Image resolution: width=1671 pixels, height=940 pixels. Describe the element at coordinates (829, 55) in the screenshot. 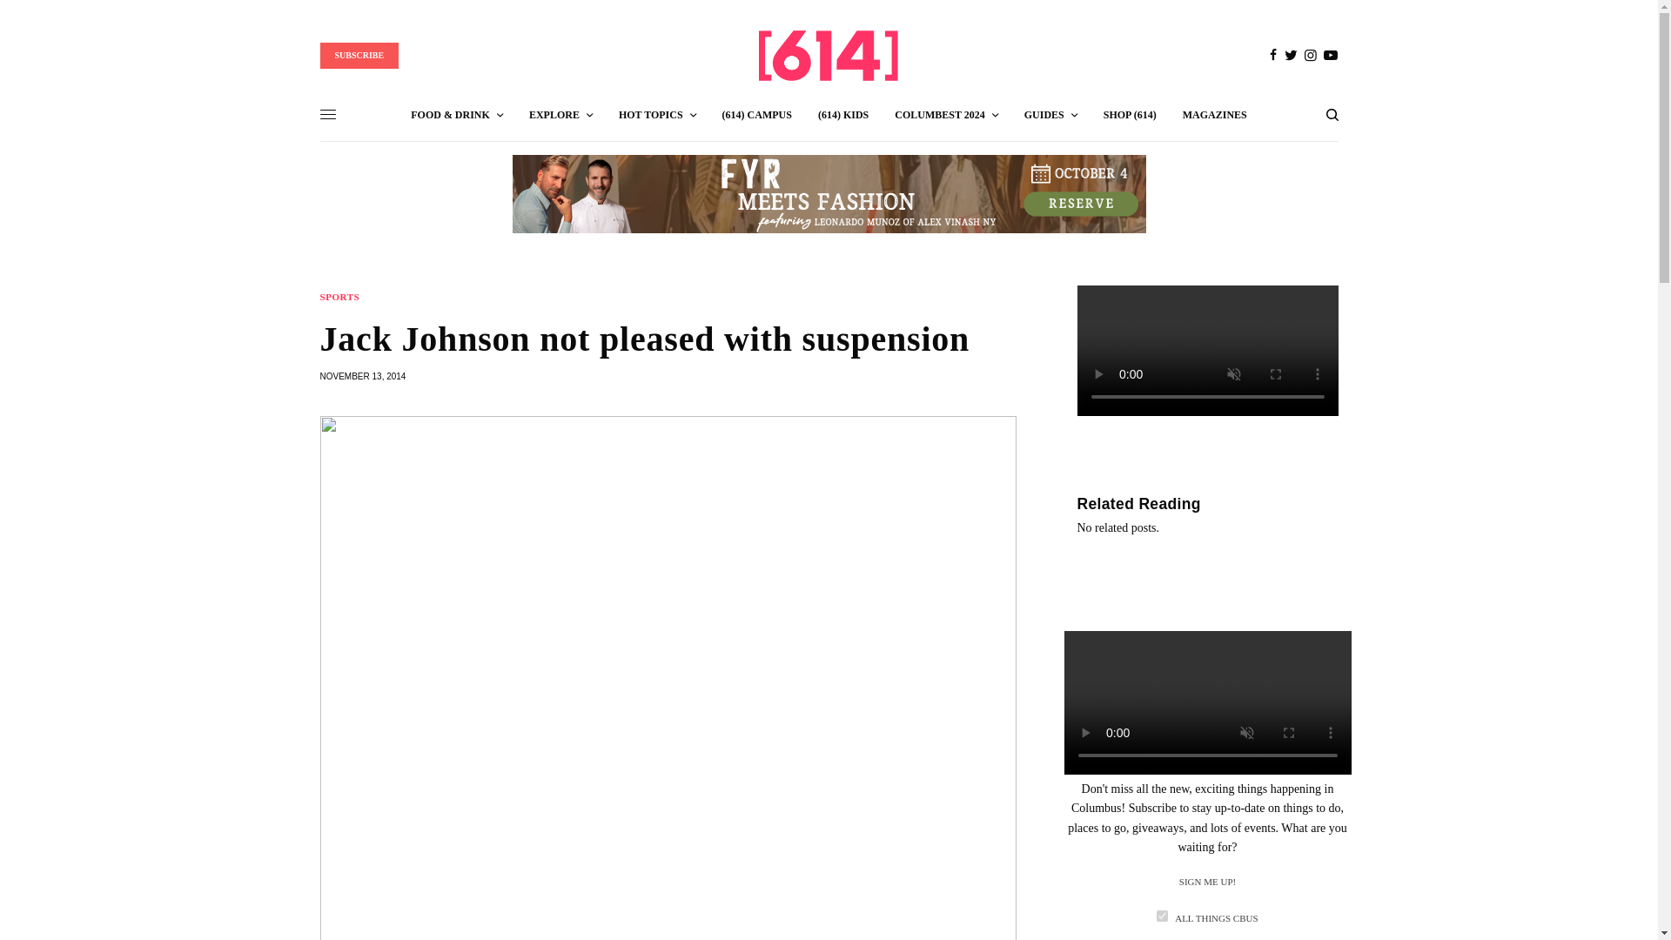

I see `614NOW` at that location.